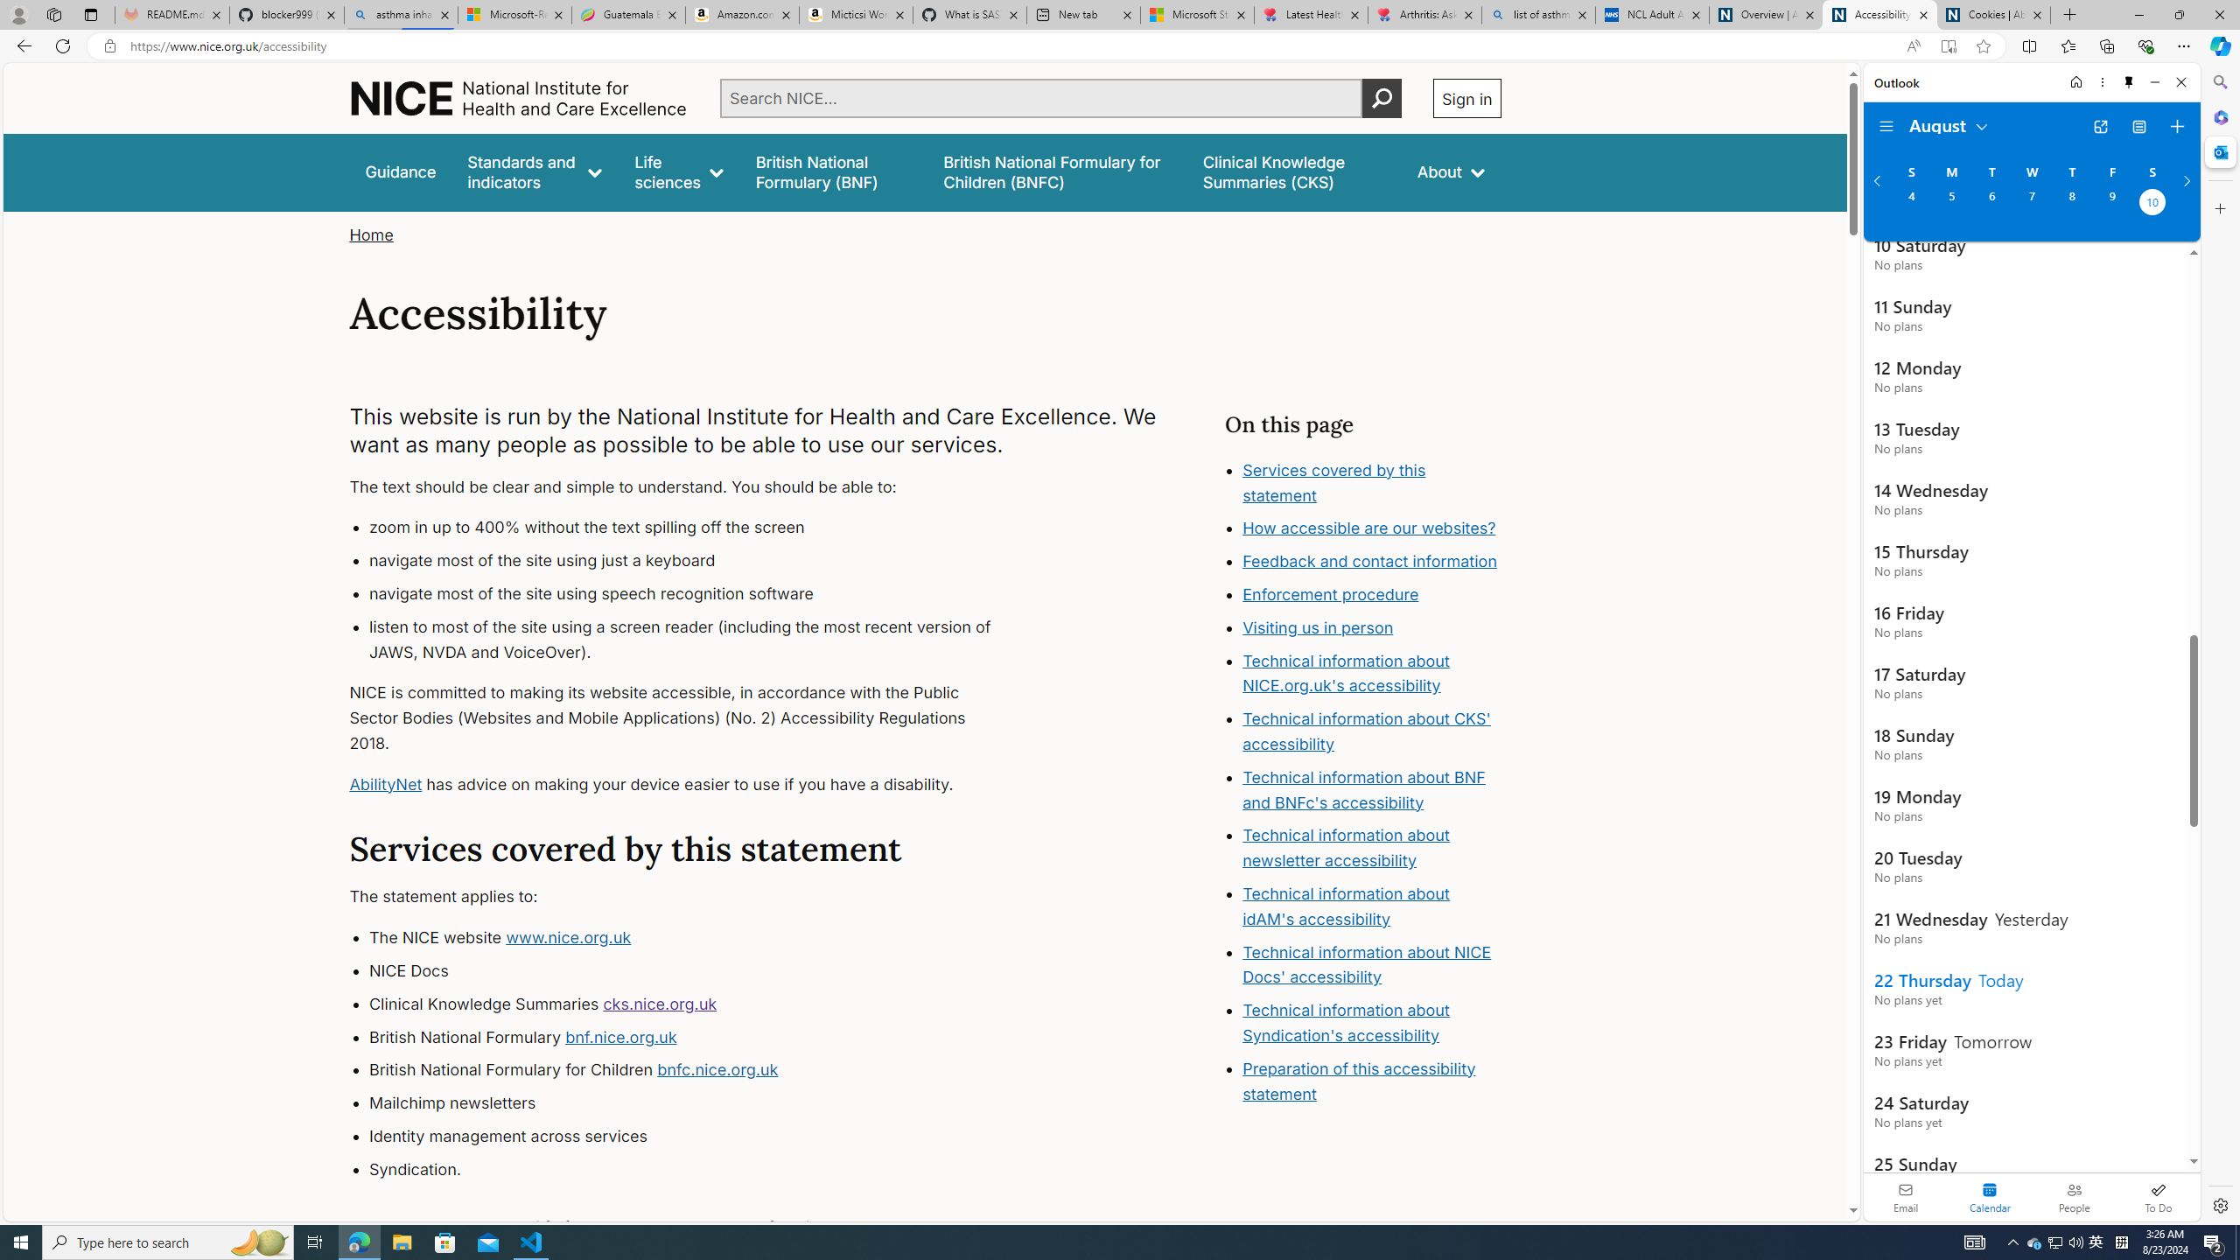  Describe the element at coordinates (696, 1071) in the screenshot. I see `British National Formulary for Children bnfc.nice.org.uk` at that location.